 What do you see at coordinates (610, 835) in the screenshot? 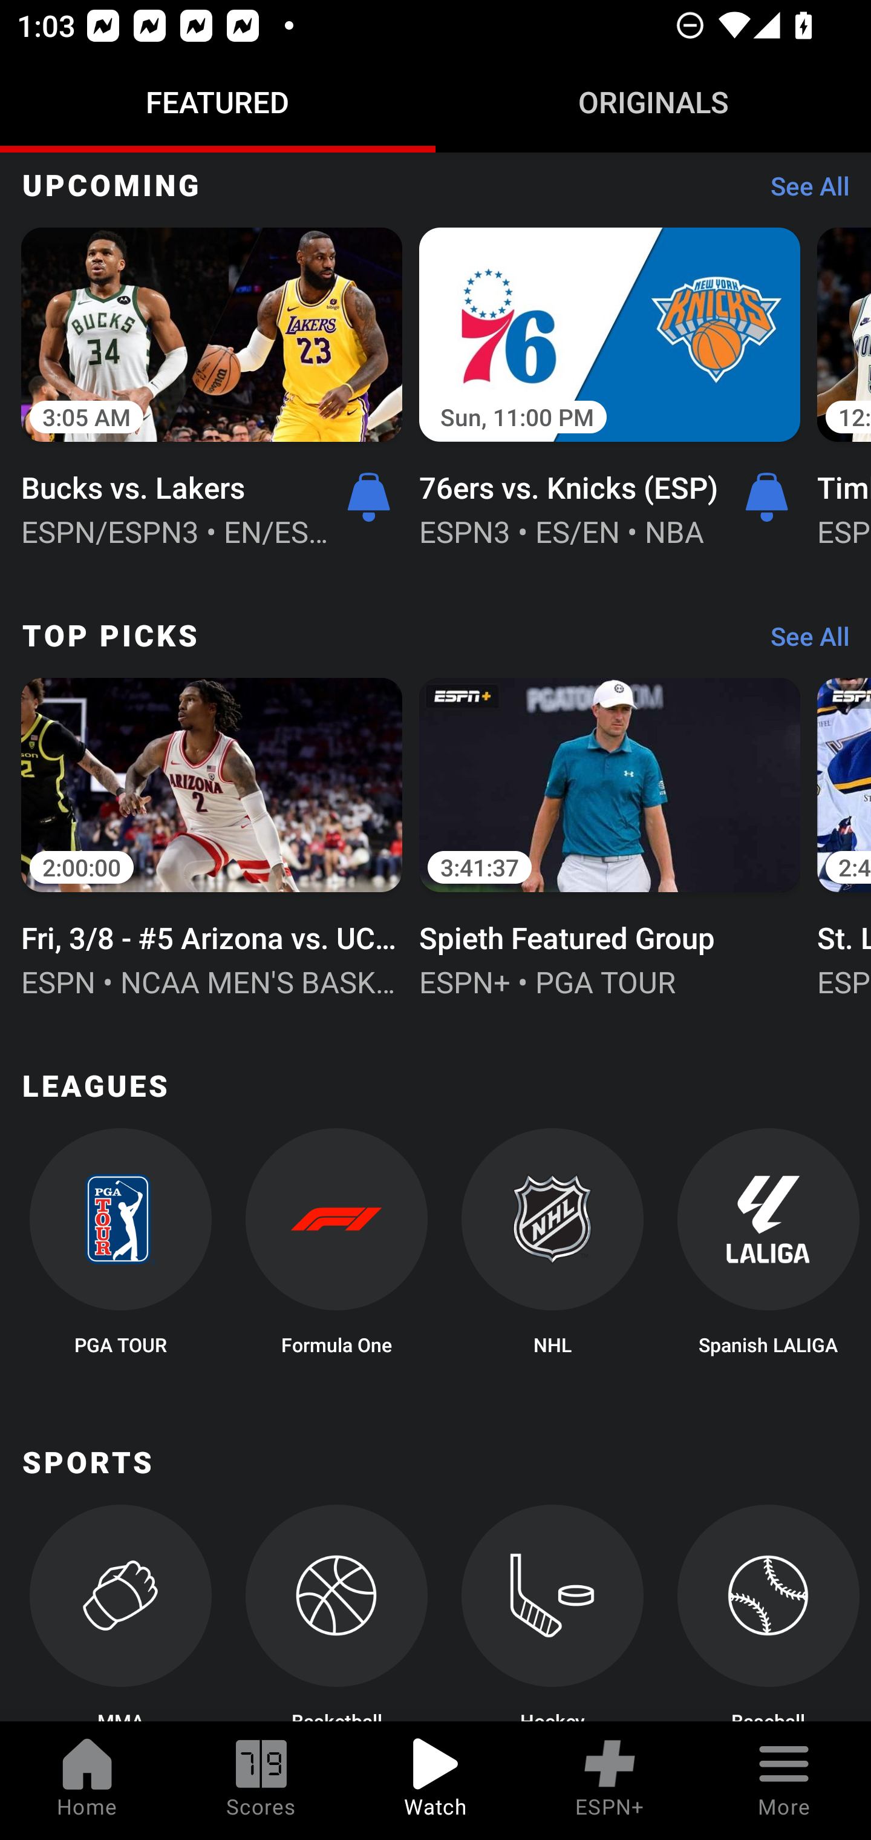
I see `3:41:37 Spieth Featured Group ESPN+ • PGA TOUR` at bounding box center [610, 835].